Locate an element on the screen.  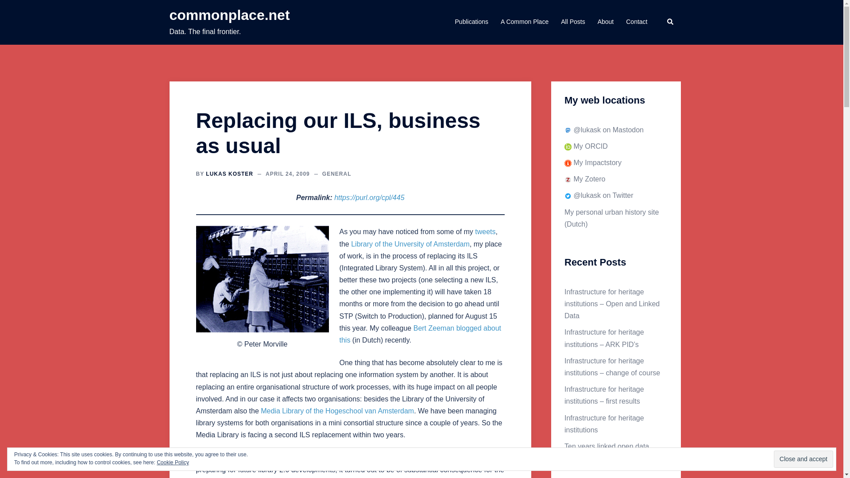
Close and accept is located at coordinates (803, 459).